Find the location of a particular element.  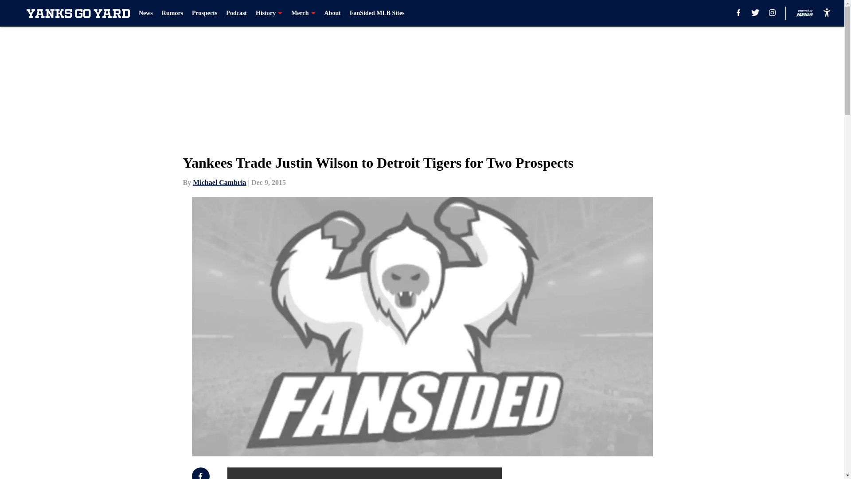

About is located at coordinates (332, 13).